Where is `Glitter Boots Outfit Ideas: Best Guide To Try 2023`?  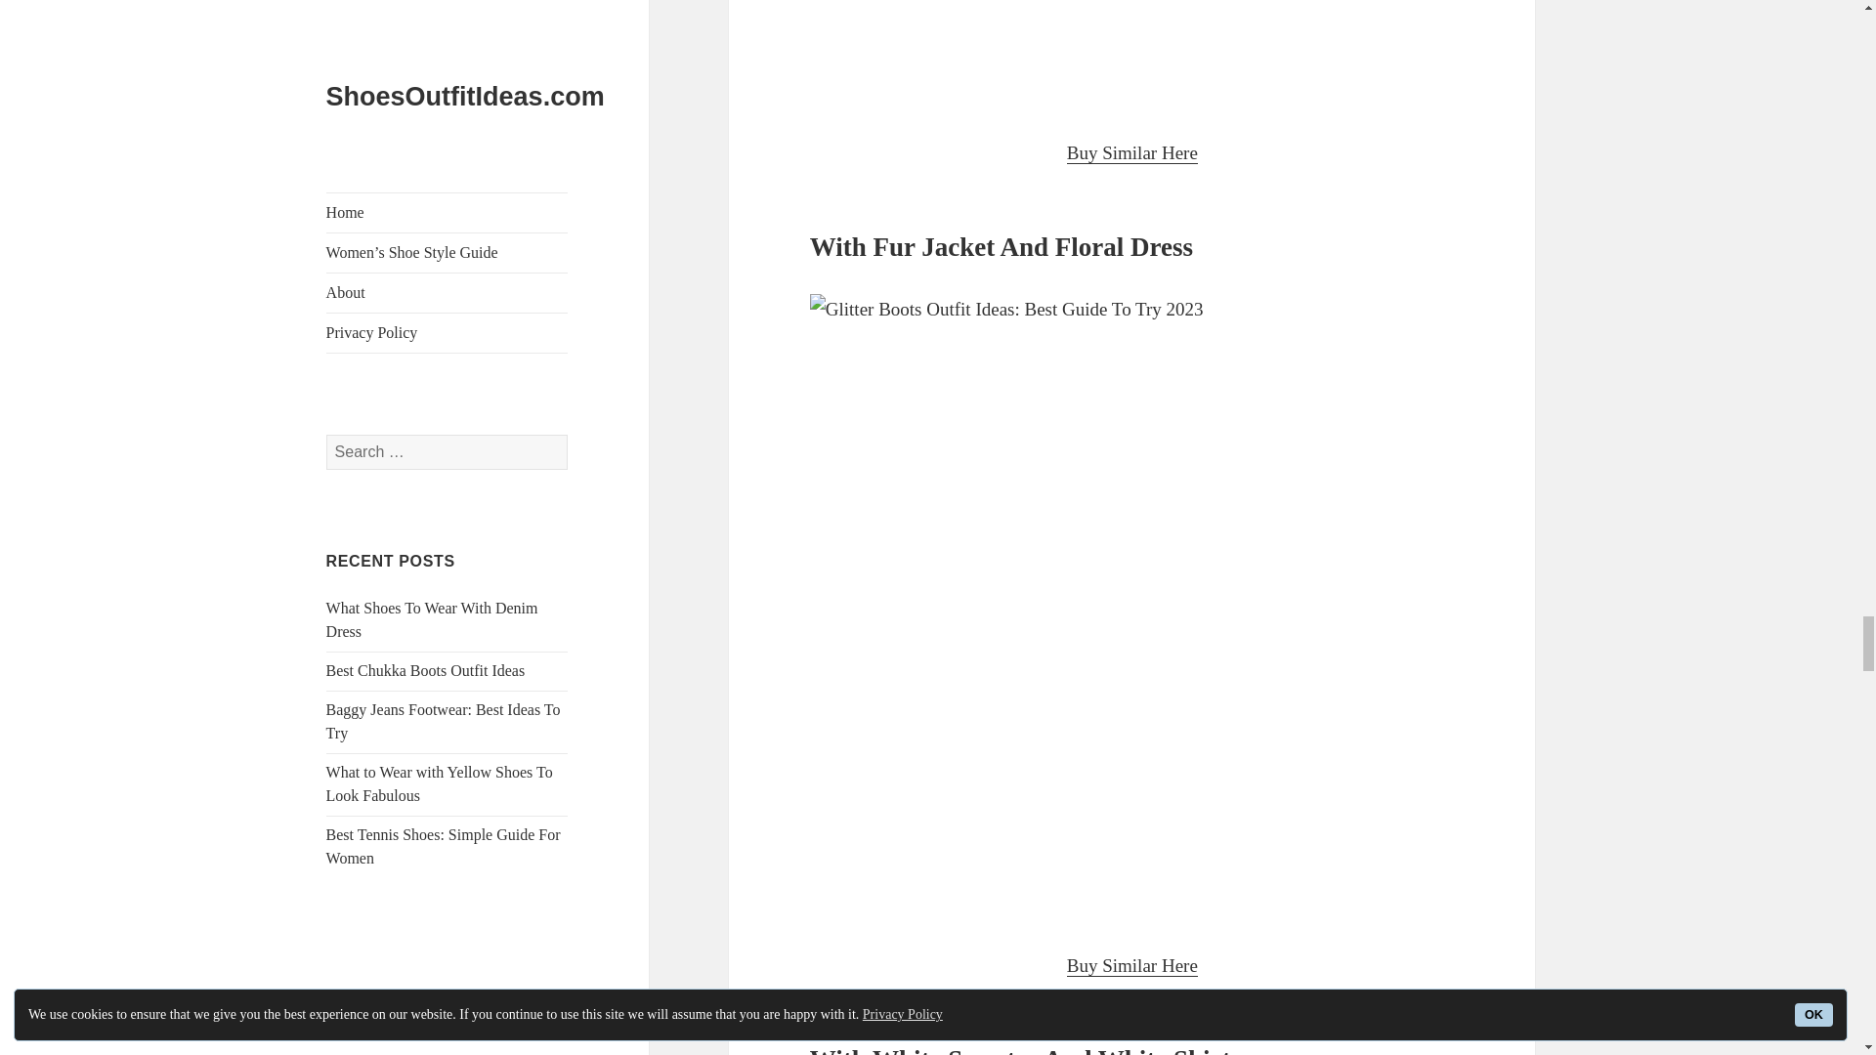 Glitter Boots Outfit Ideas: Best Guide To Try 2023 is located at coordinates (1132, 53).